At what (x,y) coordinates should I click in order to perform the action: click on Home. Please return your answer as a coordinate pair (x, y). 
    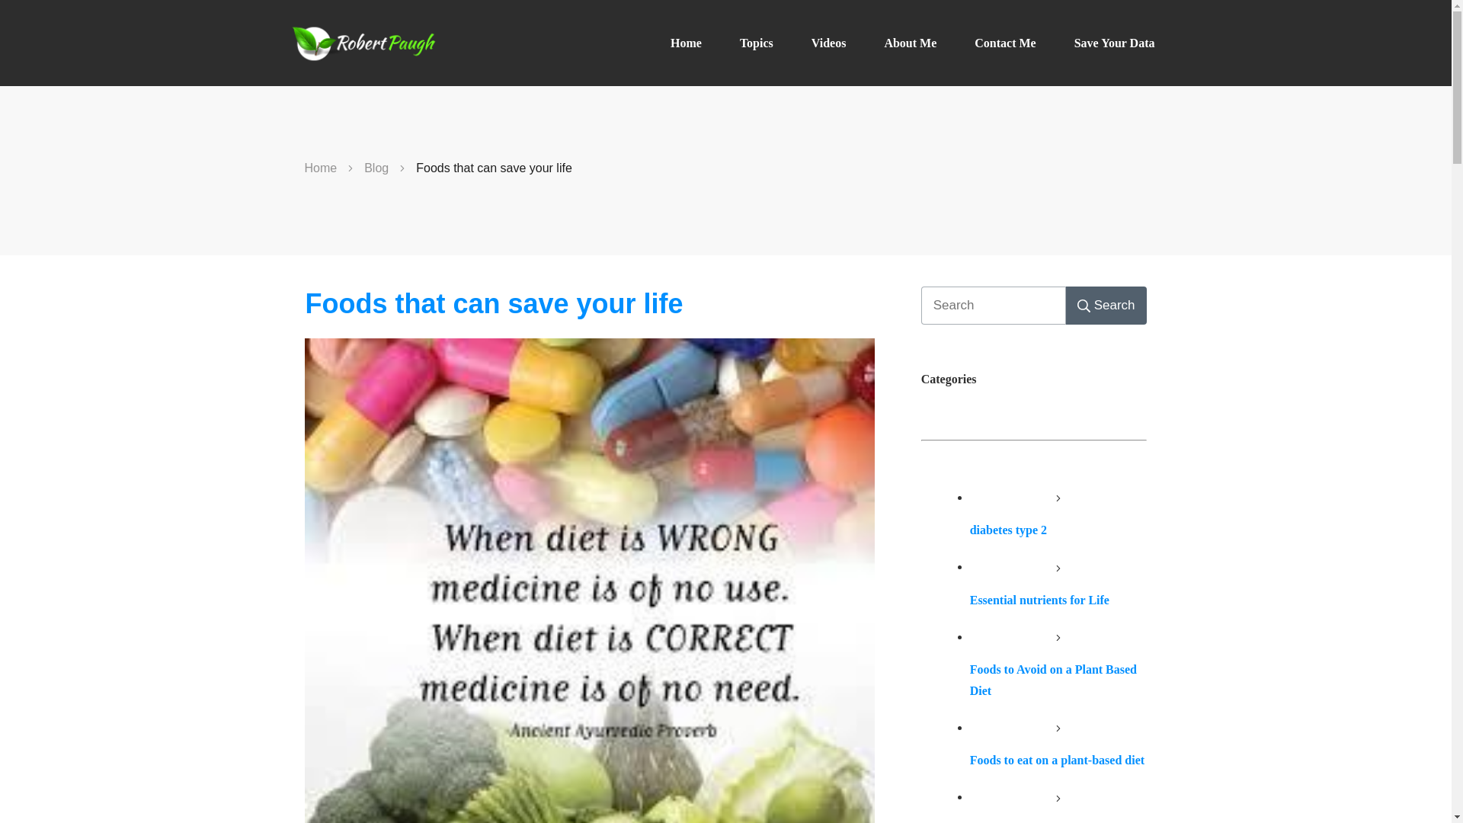
    Looking at the image, I should click on (321, 168).